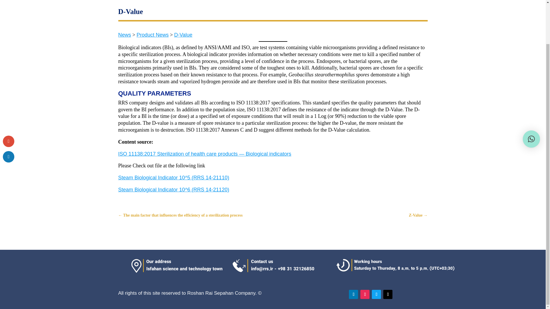  Describe the element at coordinates (376, 294) in the screenshot. I see `Follow on skype` at that location.